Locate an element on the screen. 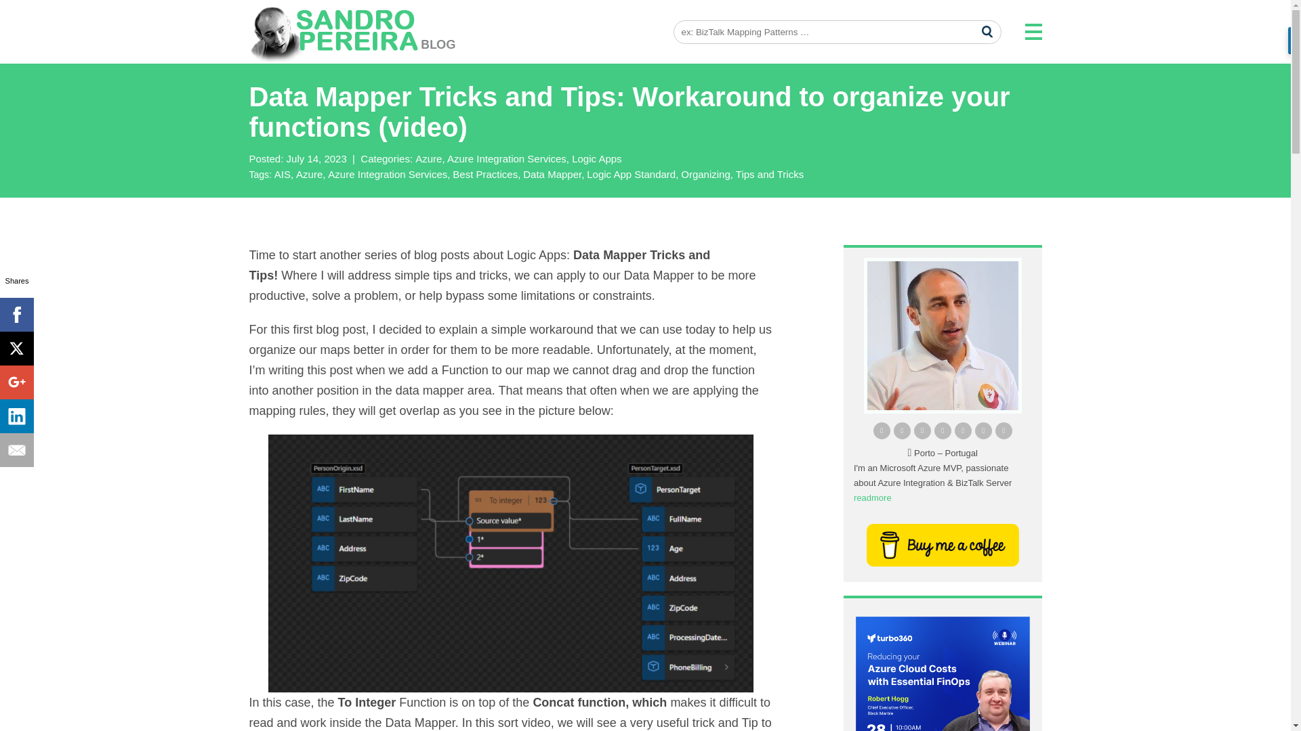 The height and width of the screenshot is (731, 1301). readmore is located at coordinates (872, 497).